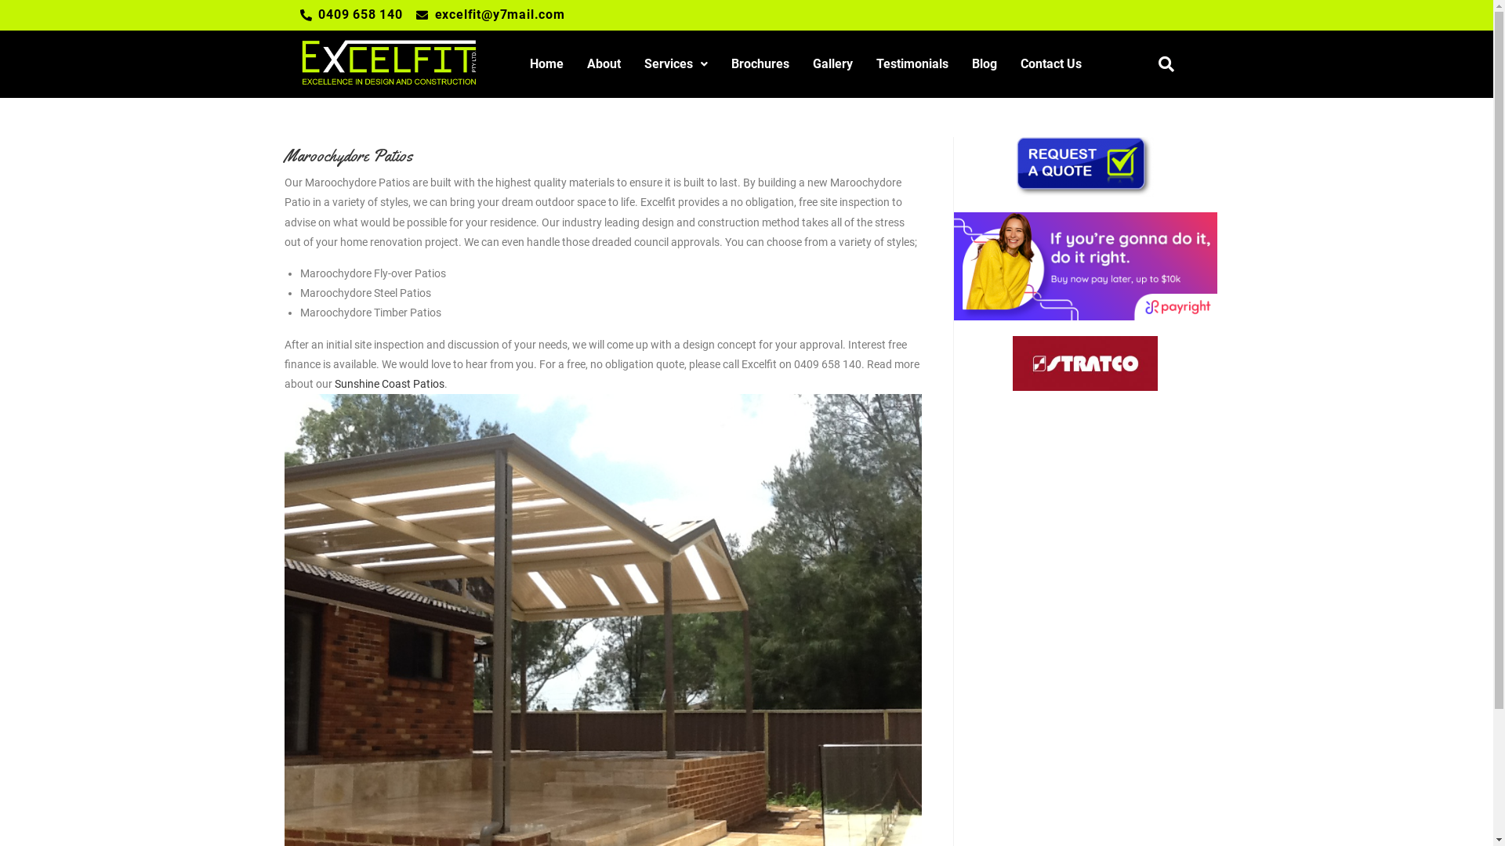 Image resolution: width=1505 pixels, height=846 pixels. What do you see at coordinates (547, 64) in the screenshot?
I see `Home` at bounding box center [547, 64].